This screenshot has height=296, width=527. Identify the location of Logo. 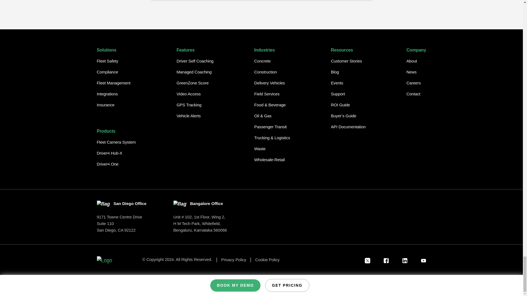
(104, 258).